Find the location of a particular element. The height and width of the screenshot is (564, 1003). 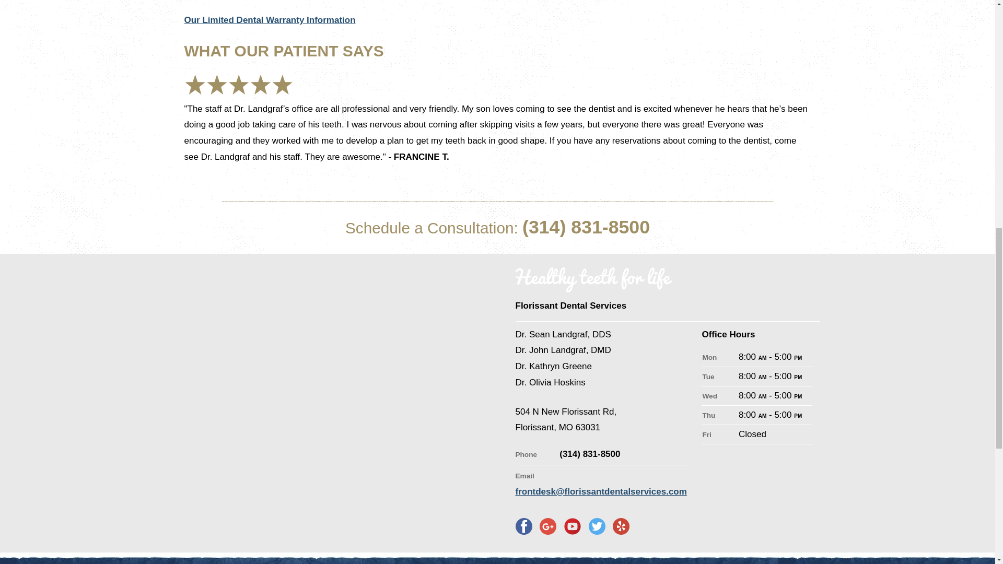

Follow us on Facebook is located at coordinates (523, 526).